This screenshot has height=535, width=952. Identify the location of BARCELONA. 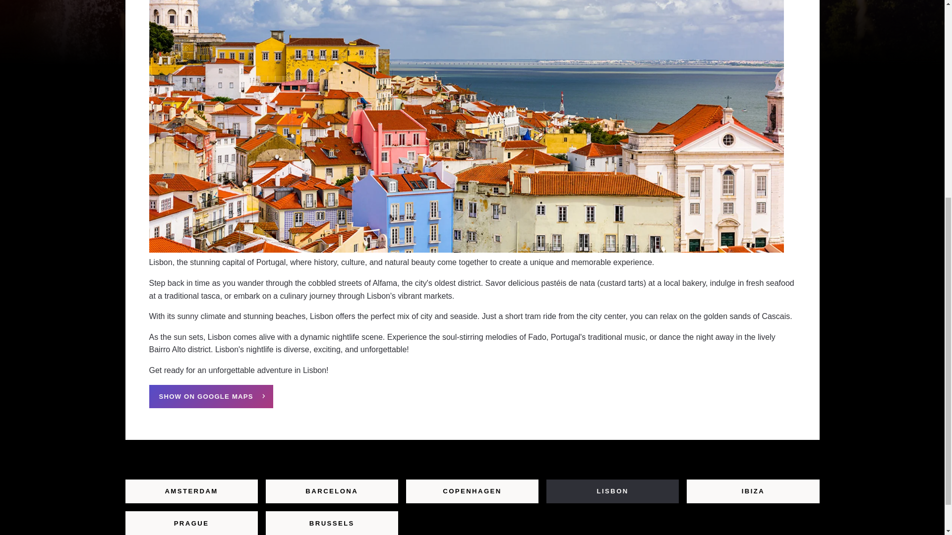
(331, 491).